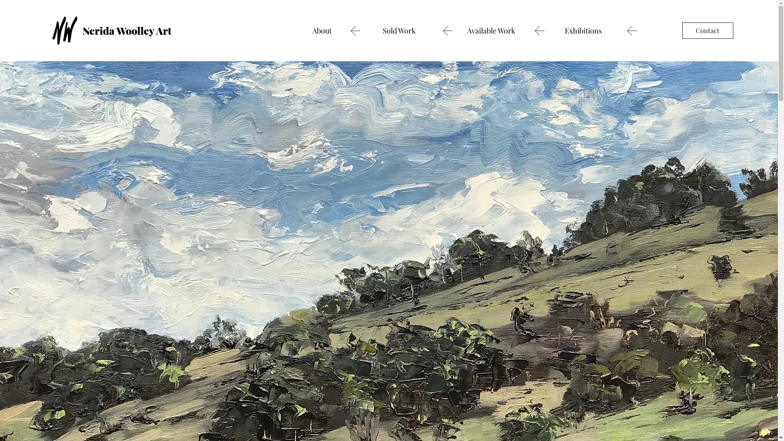  Describe the element at coordinates (127, 30) in the screenshot. I see `Nerida Woolley Art` at that location.